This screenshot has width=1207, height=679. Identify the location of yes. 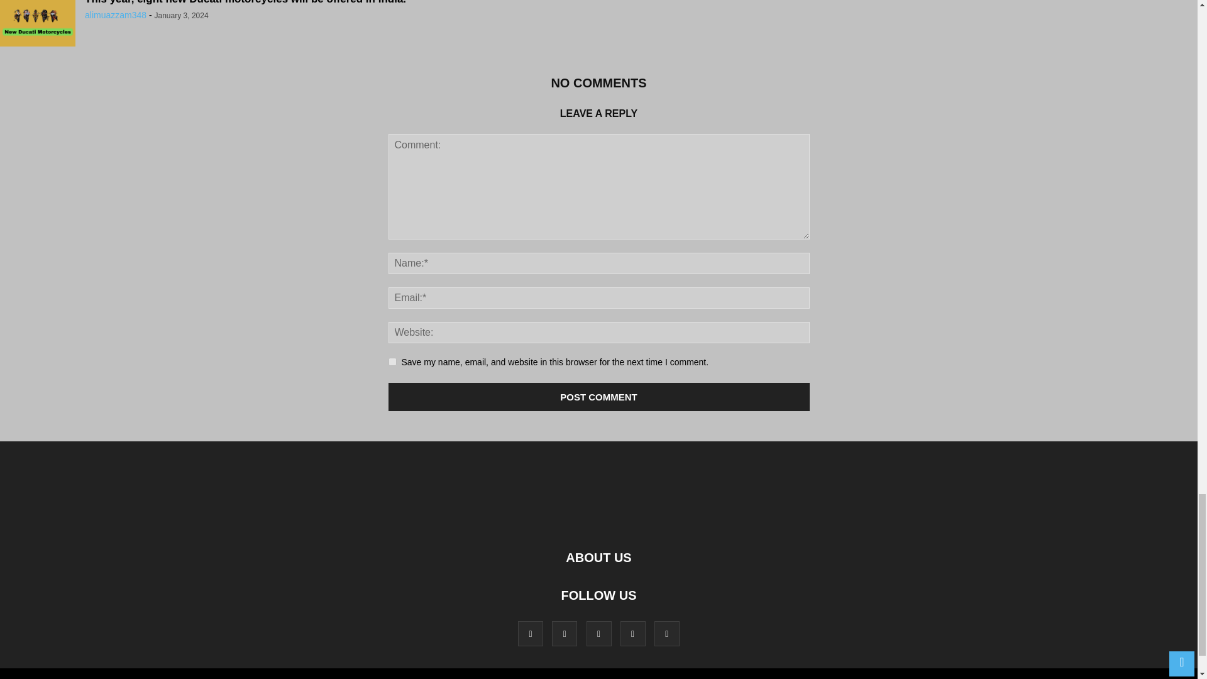
(392, 362).